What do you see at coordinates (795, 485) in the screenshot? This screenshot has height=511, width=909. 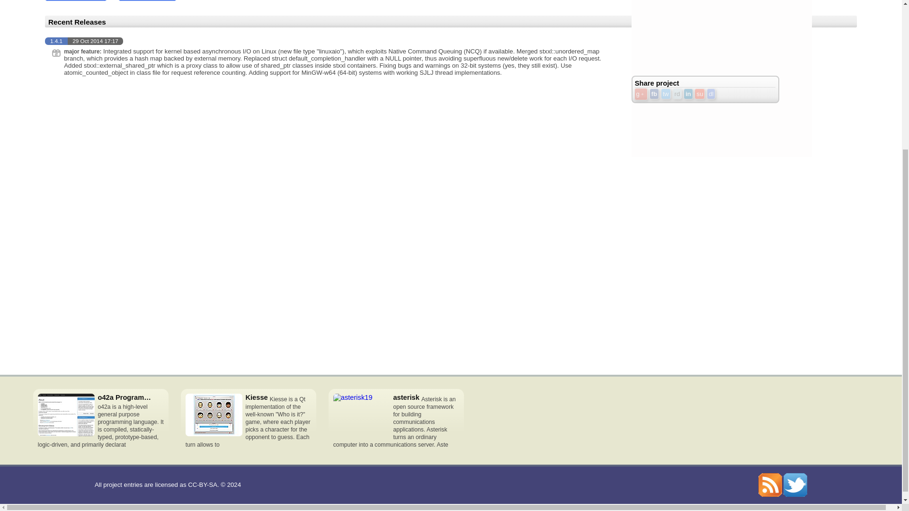 I see `Twitter Feed` at bounding box center [795, 485].